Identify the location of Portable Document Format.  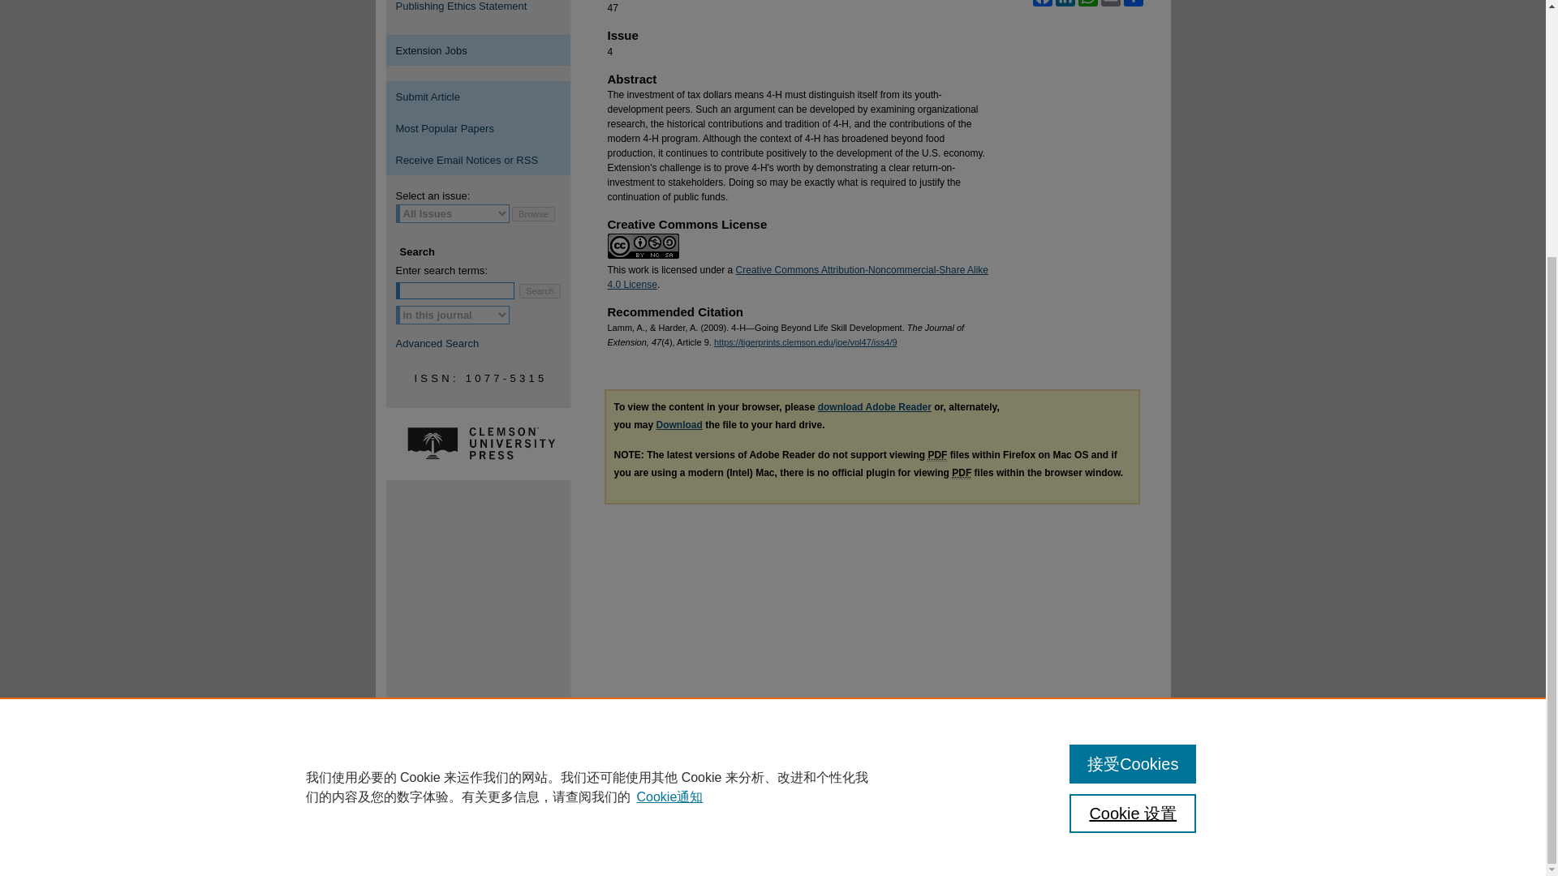
(936, 456).